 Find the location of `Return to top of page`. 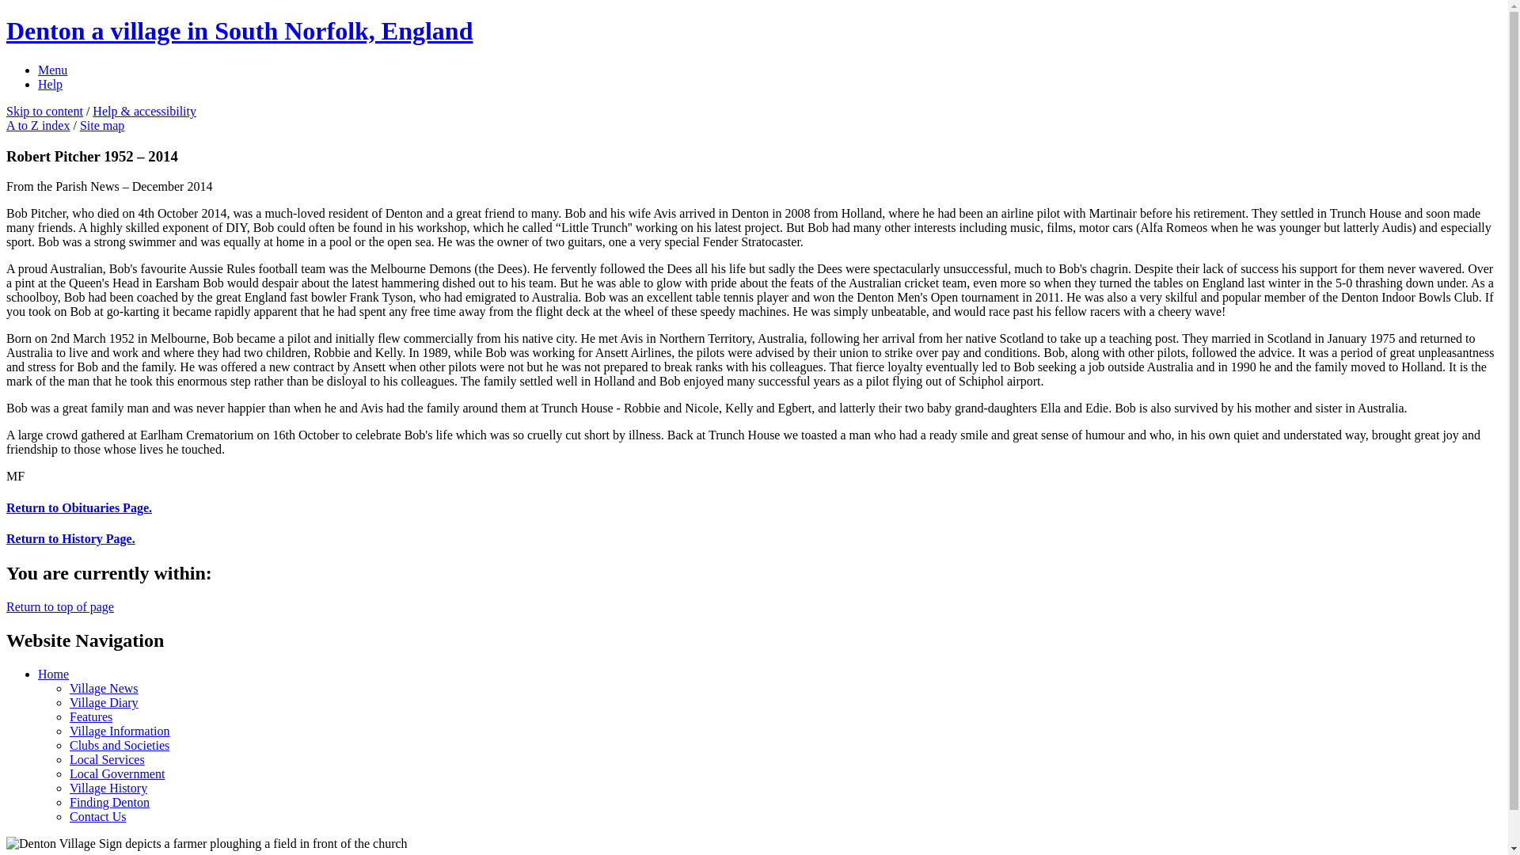

Return to top of page is located at coordinates (60, 606).